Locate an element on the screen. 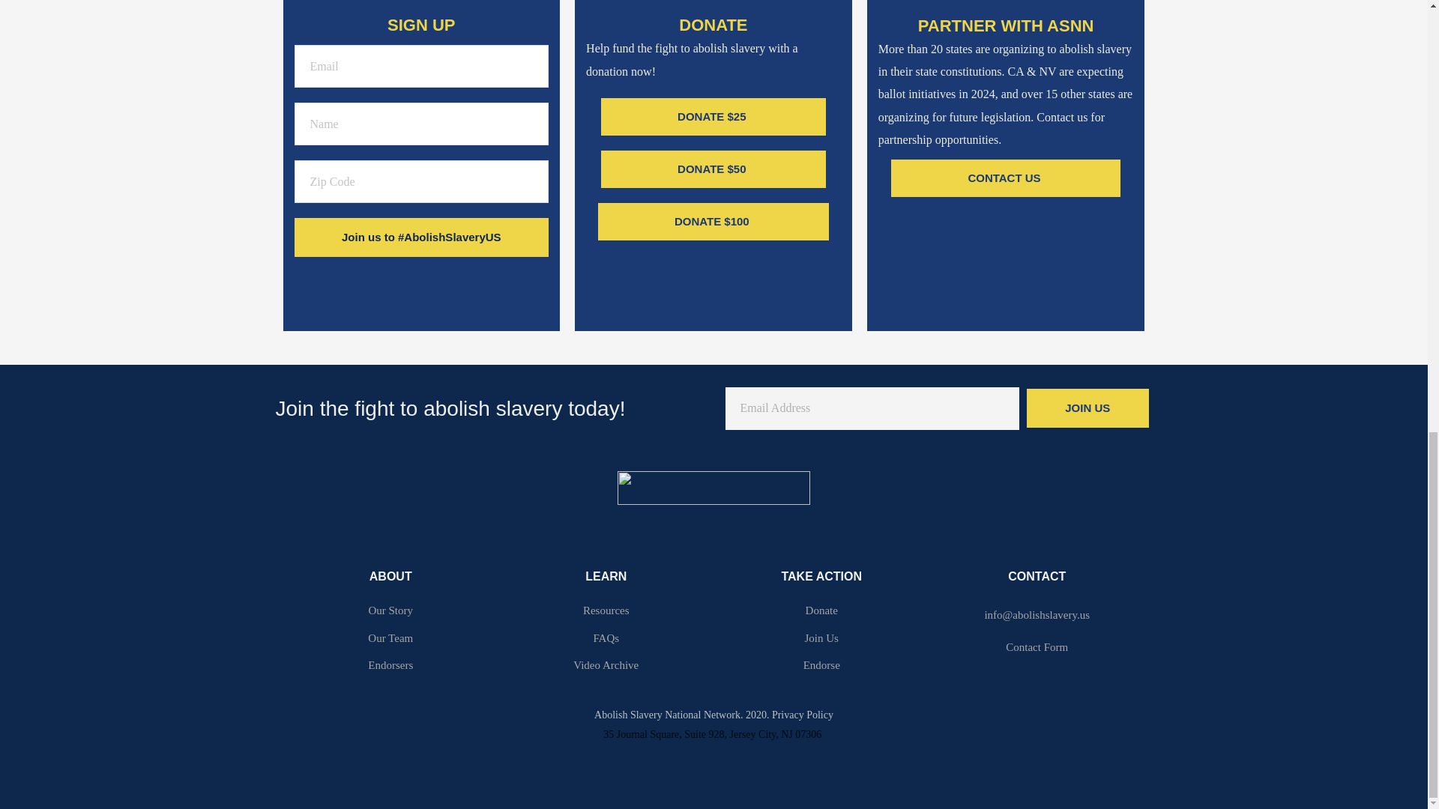 The height and width of the screenshot is (809, 1439). Endorsers is located at coordinates (390, 665).